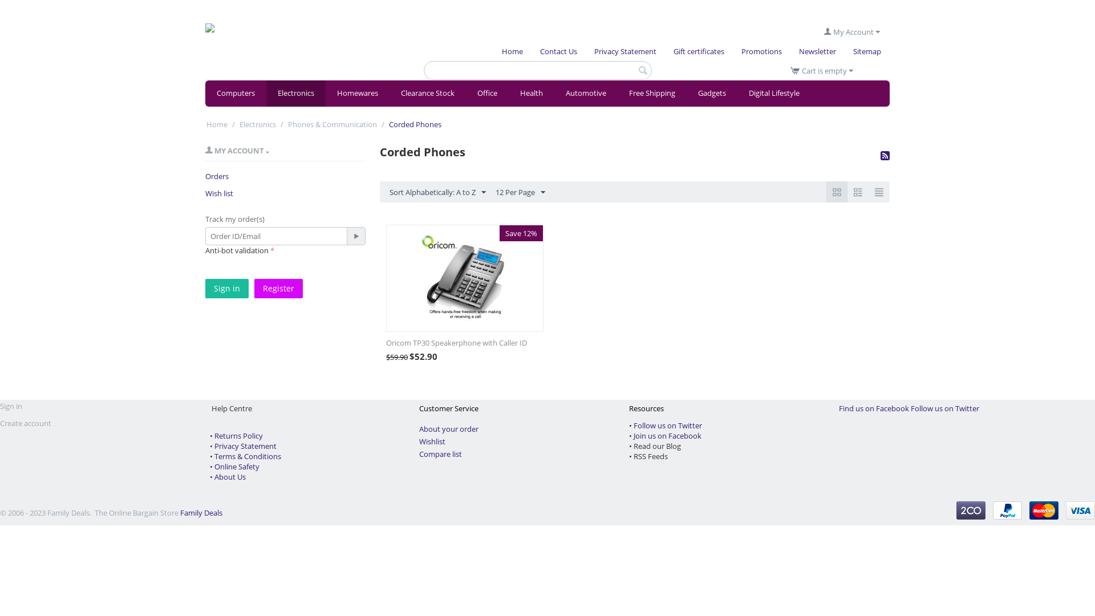 This screenshot has width=1095, height=616. What do you see at coordinates (438, 192) in the screenshot?
I see `Sort Alphabetically: A to Z` at bounding box center [438, 192].